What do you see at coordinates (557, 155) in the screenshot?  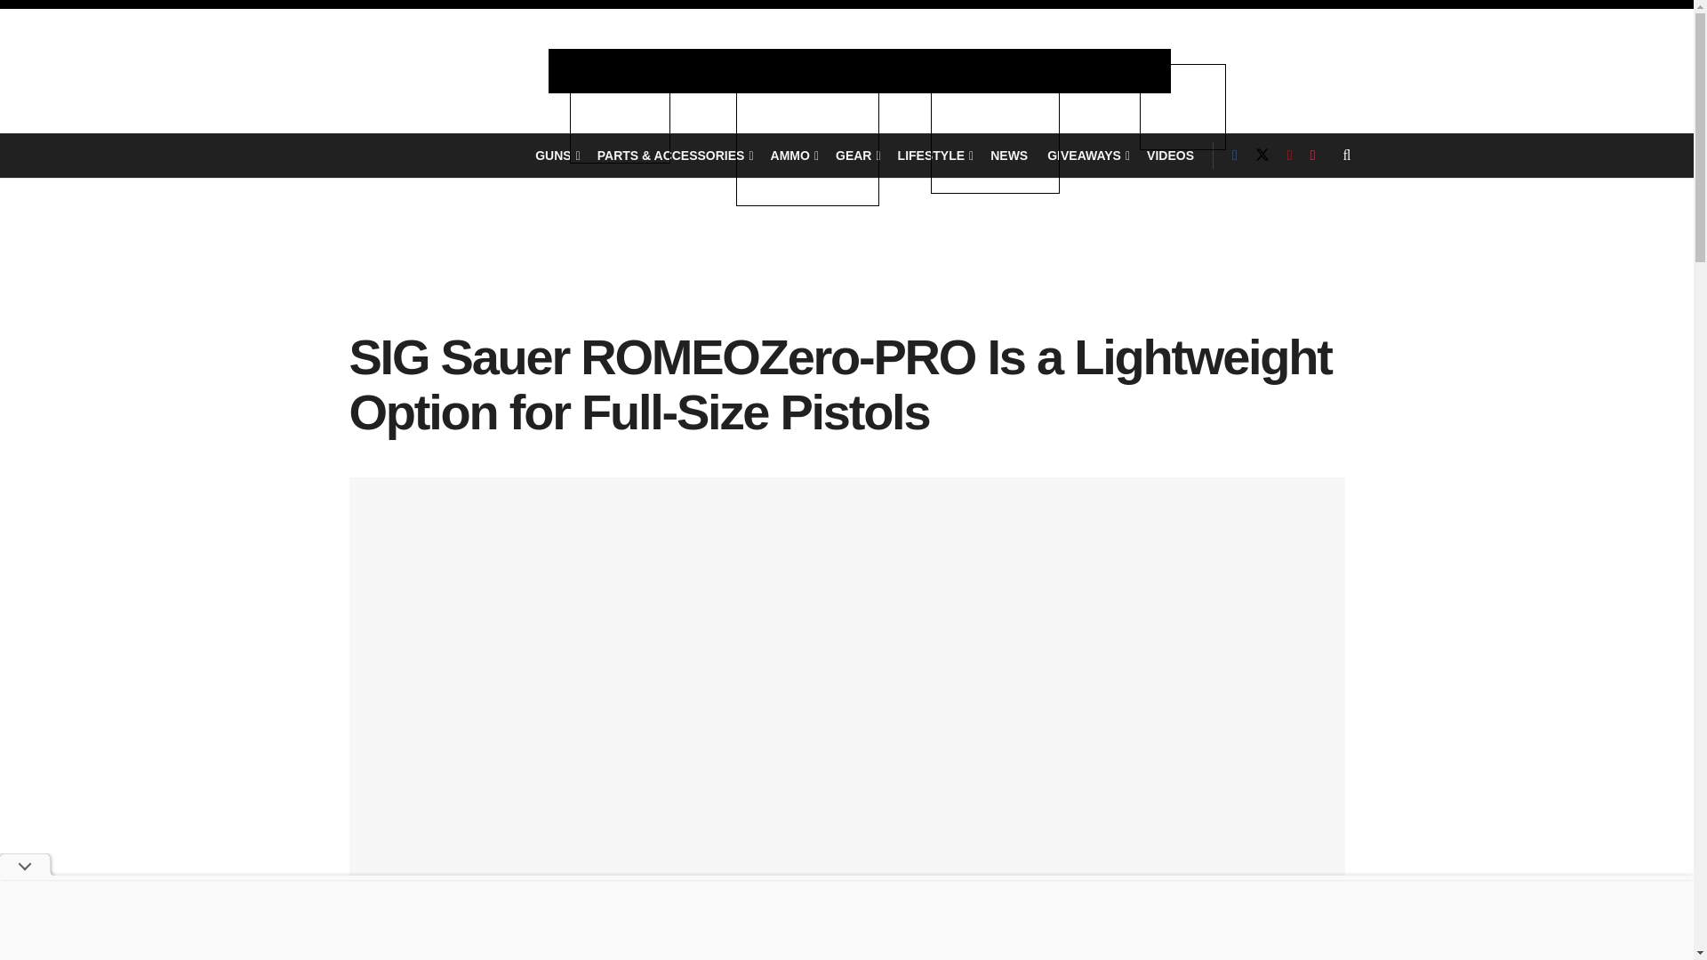 I see `GUNS` at bounding box center [557, 155].